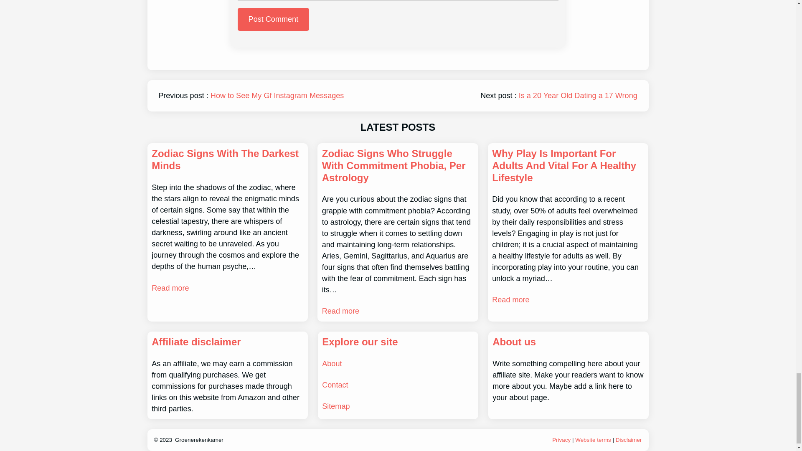  Describe the element at coordinates (332, 363) in the screenshot. I see `About` at that location.